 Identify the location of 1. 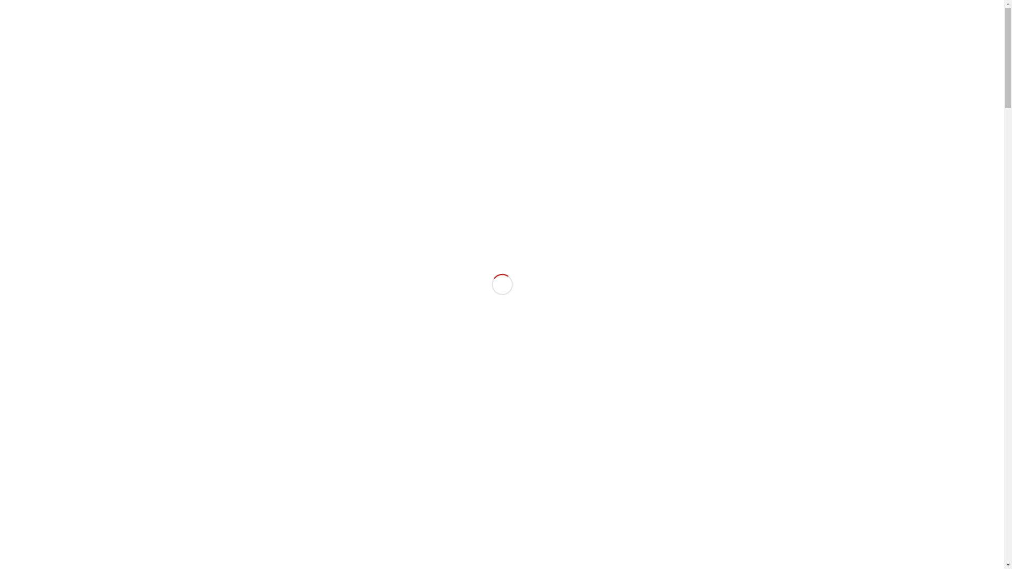
(494, 407).